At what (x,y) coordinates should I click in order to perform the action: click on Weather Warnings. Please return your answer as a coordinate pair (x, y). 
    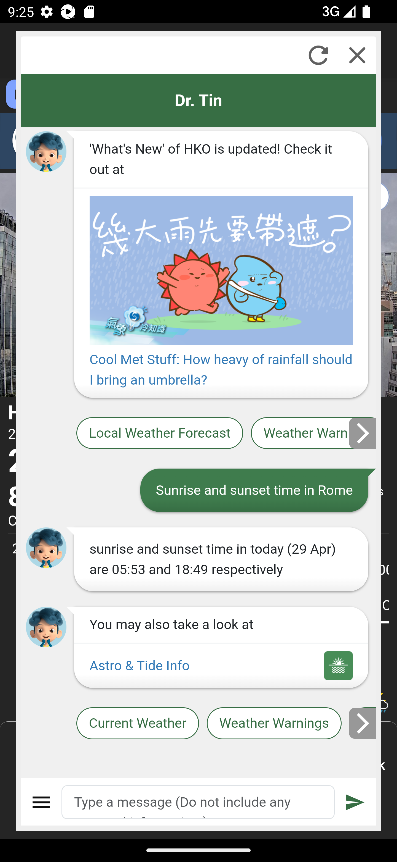
    Looking at the image, I should click on (313, 433).